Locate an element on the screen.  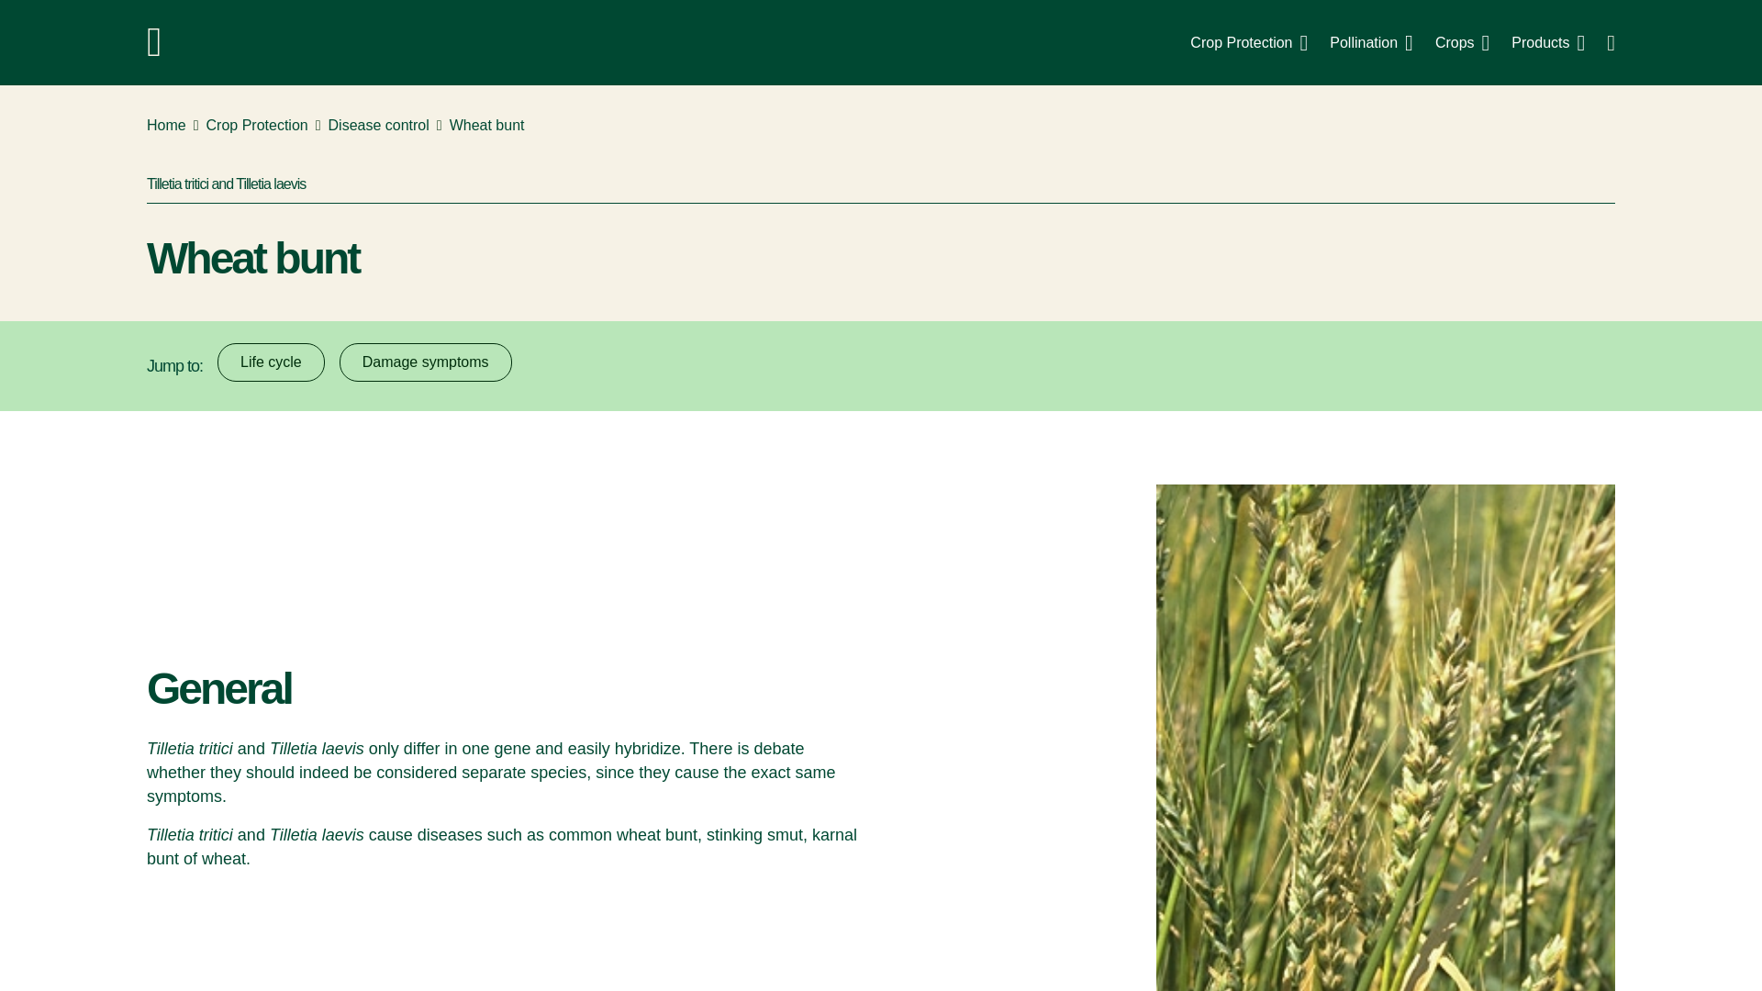
Crop Protection is located at coordinates (1462, 42).